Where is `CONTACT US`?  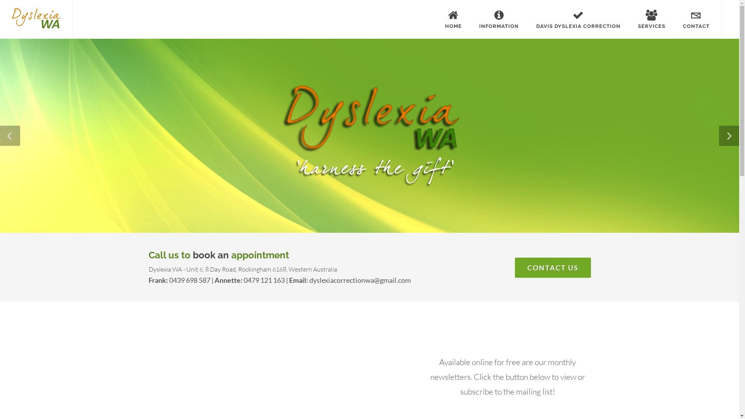 CONTACT US is located at coordinates (553, 268).